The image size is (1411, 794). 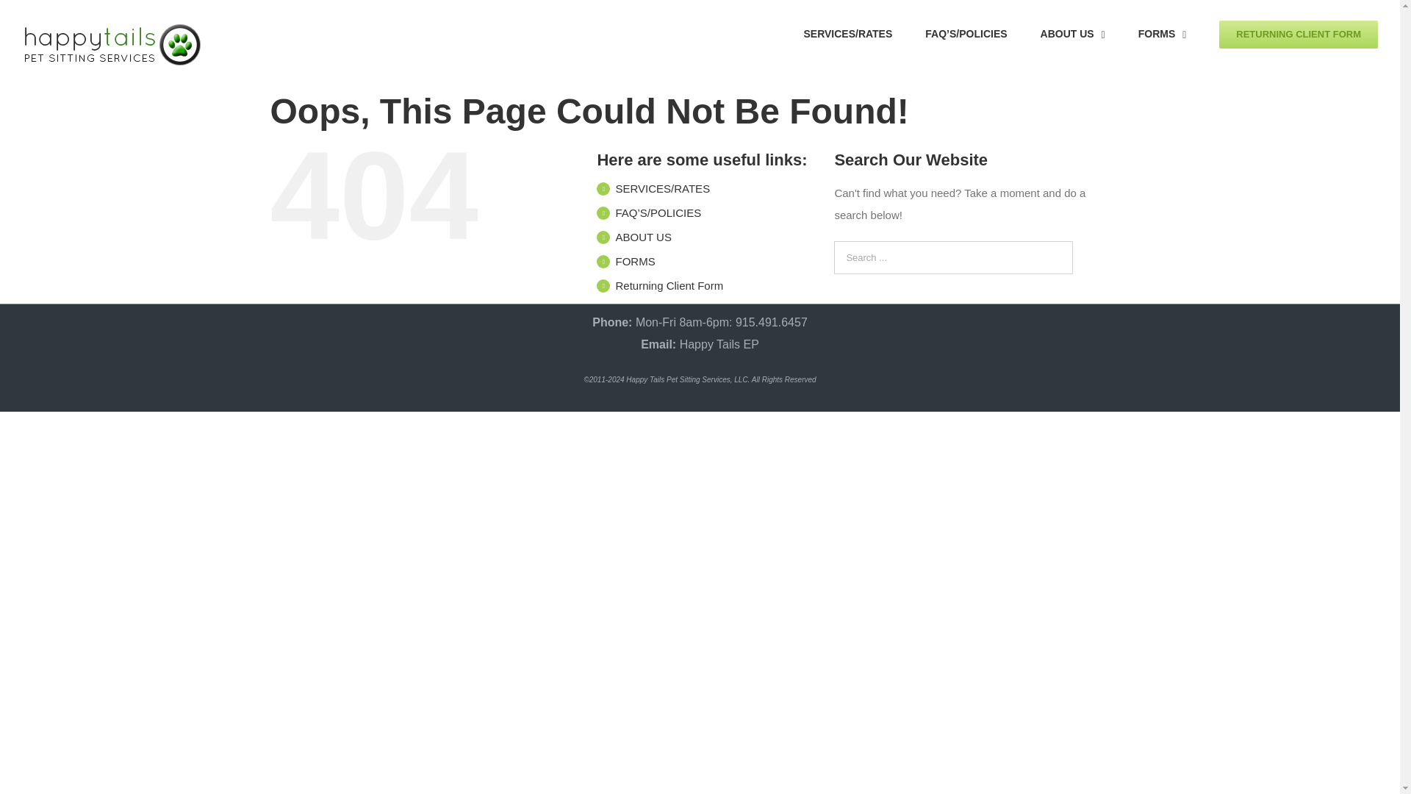 I want to click on Returning Client Form, so click(x=669, y=285).